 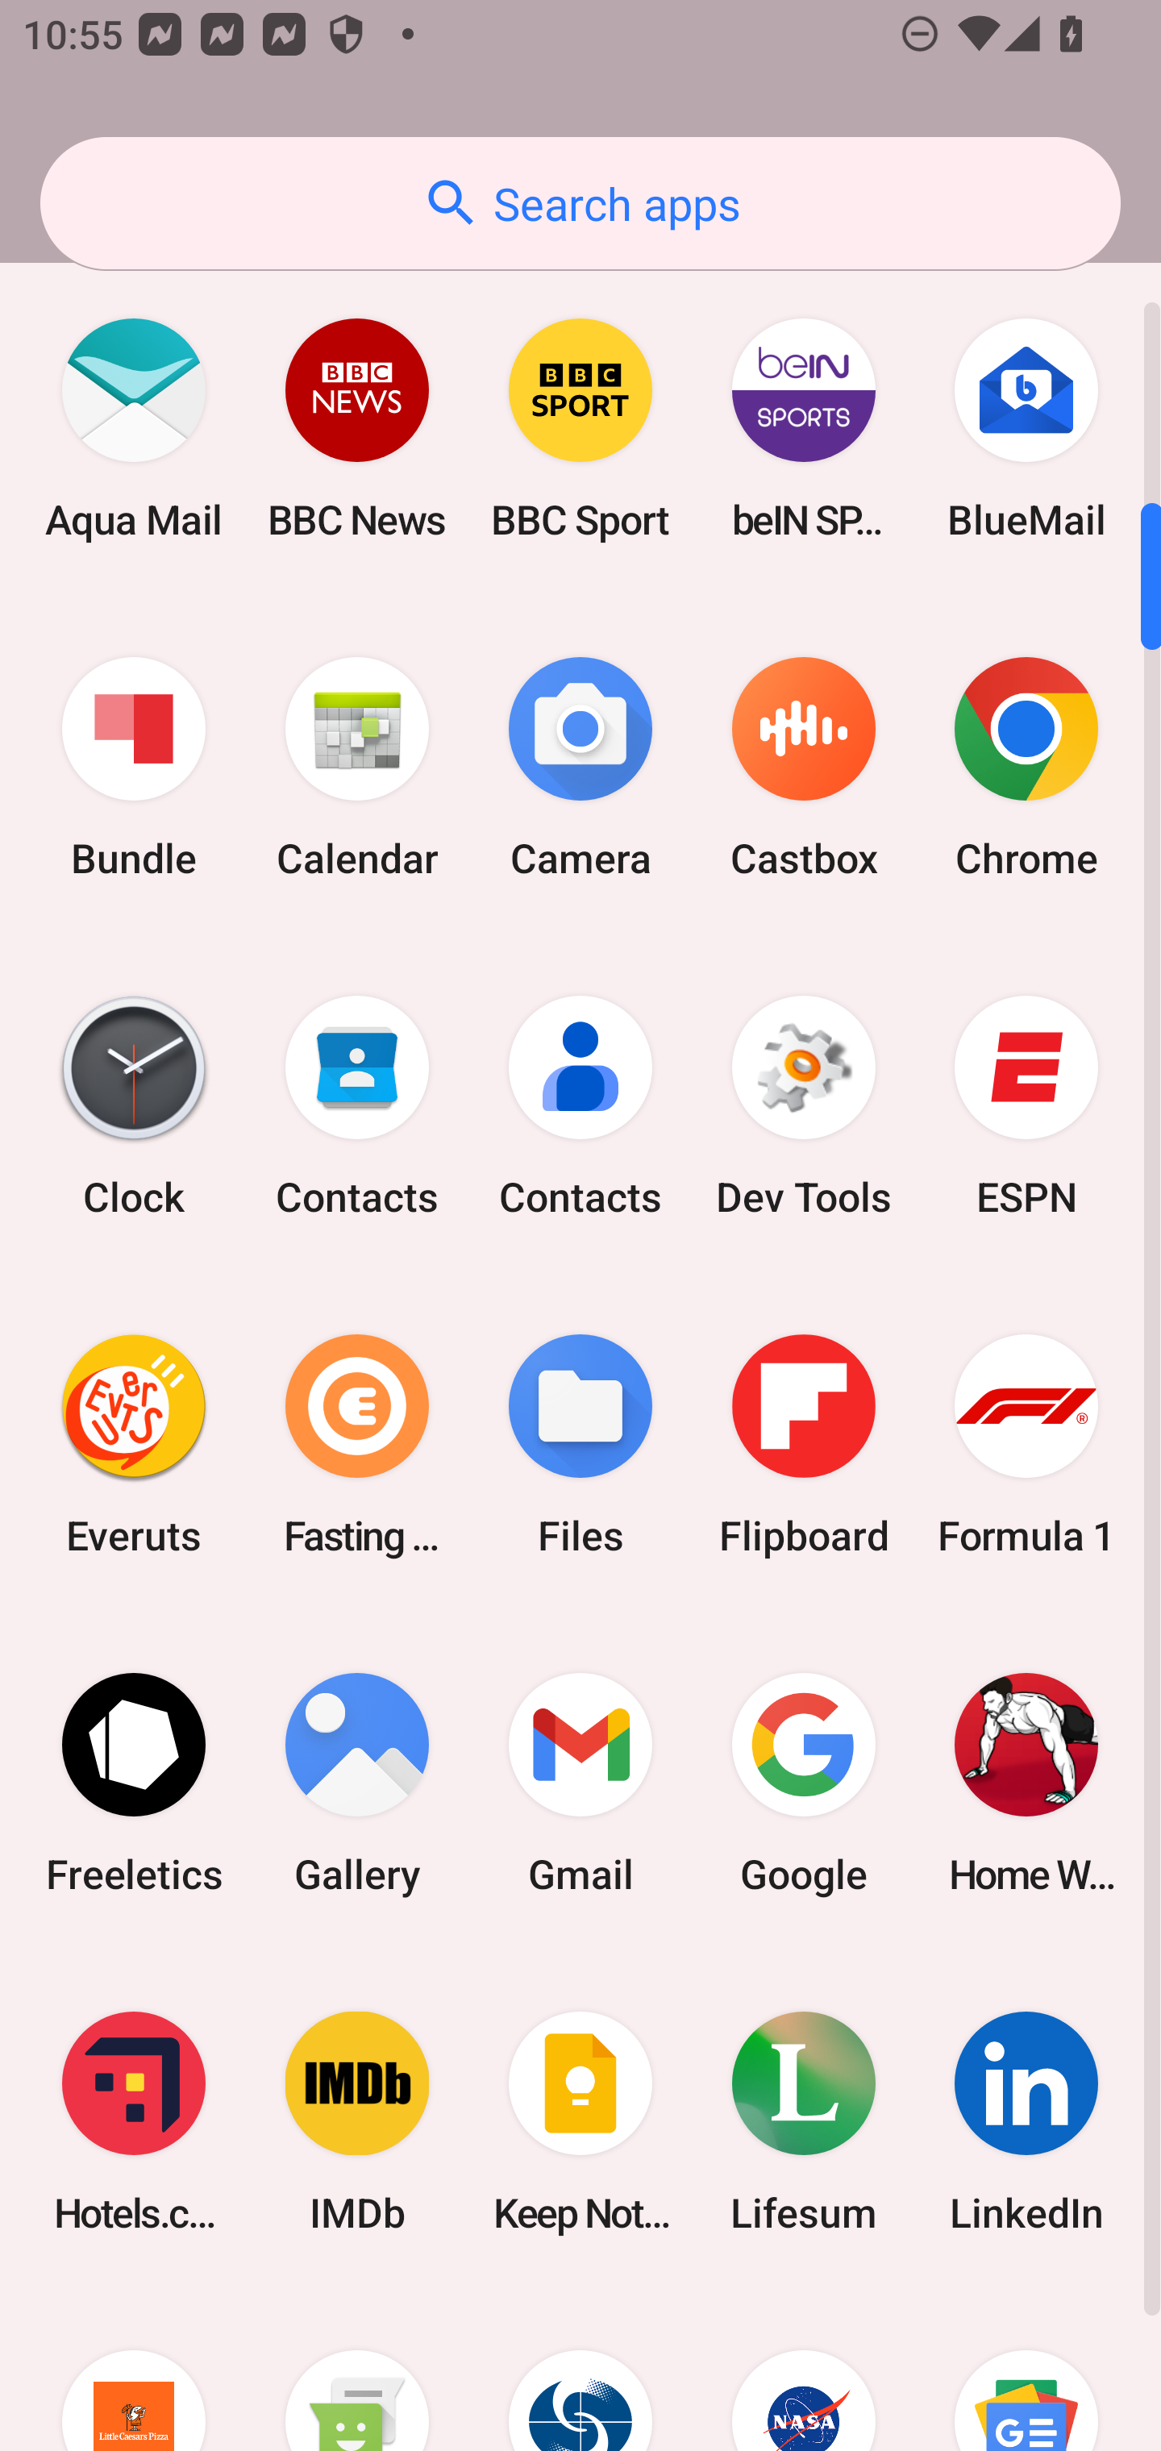 I want to click on Chrome, so click(x=1026, y=767).